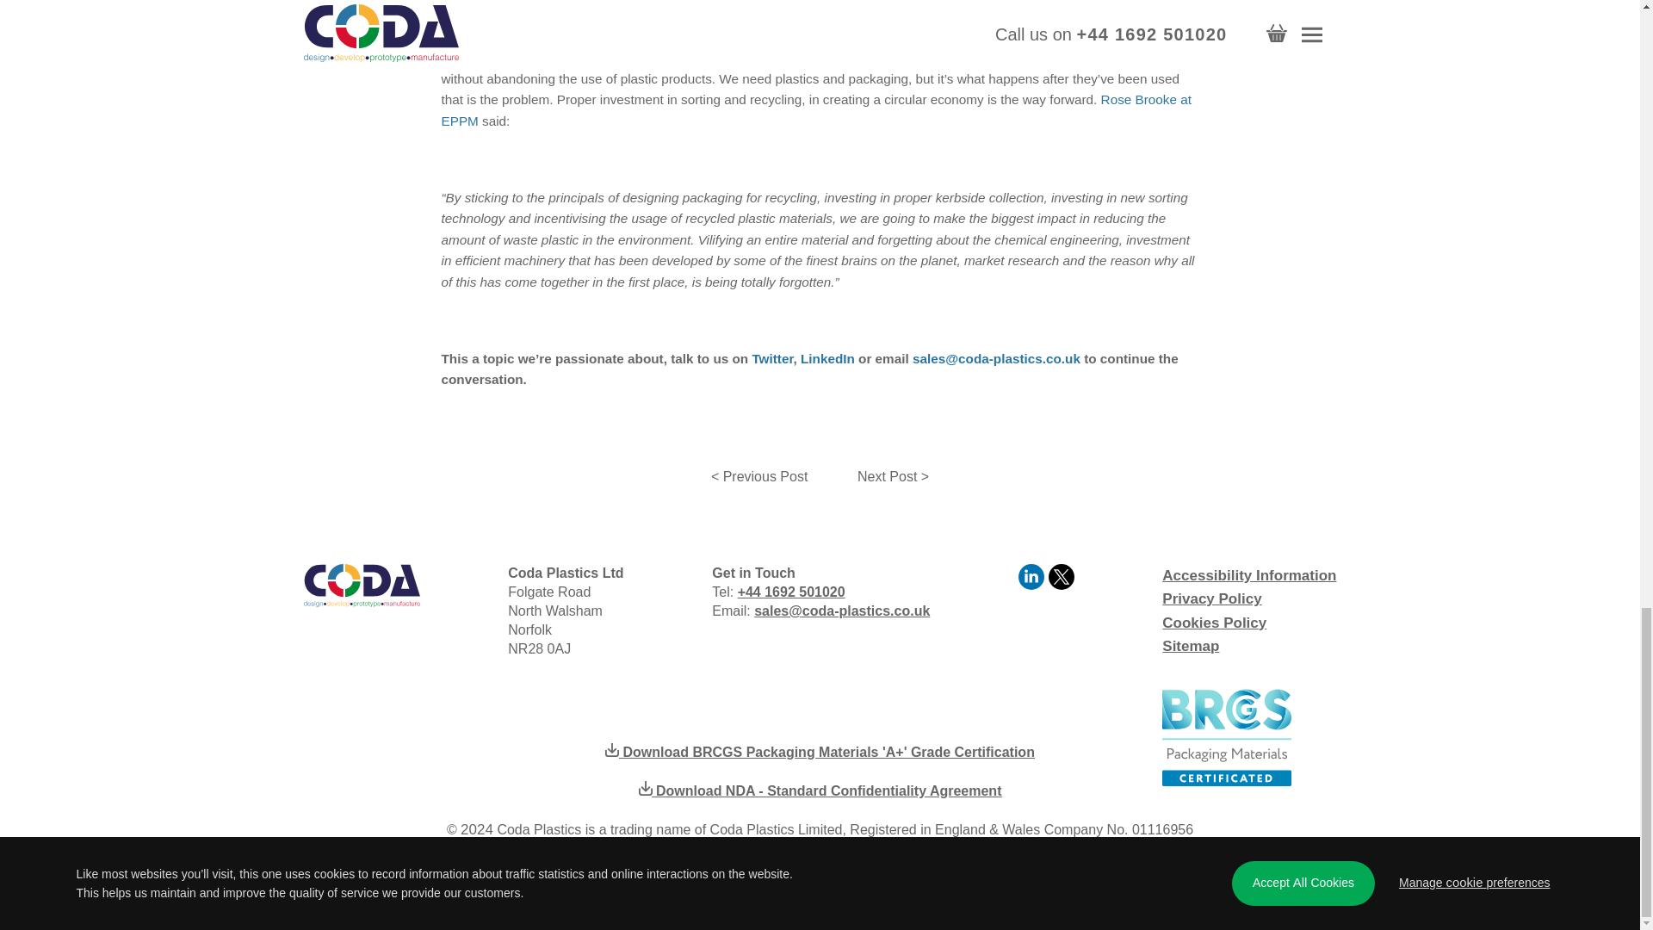  I want to click on Cookies Policy, so click(1214, 623).